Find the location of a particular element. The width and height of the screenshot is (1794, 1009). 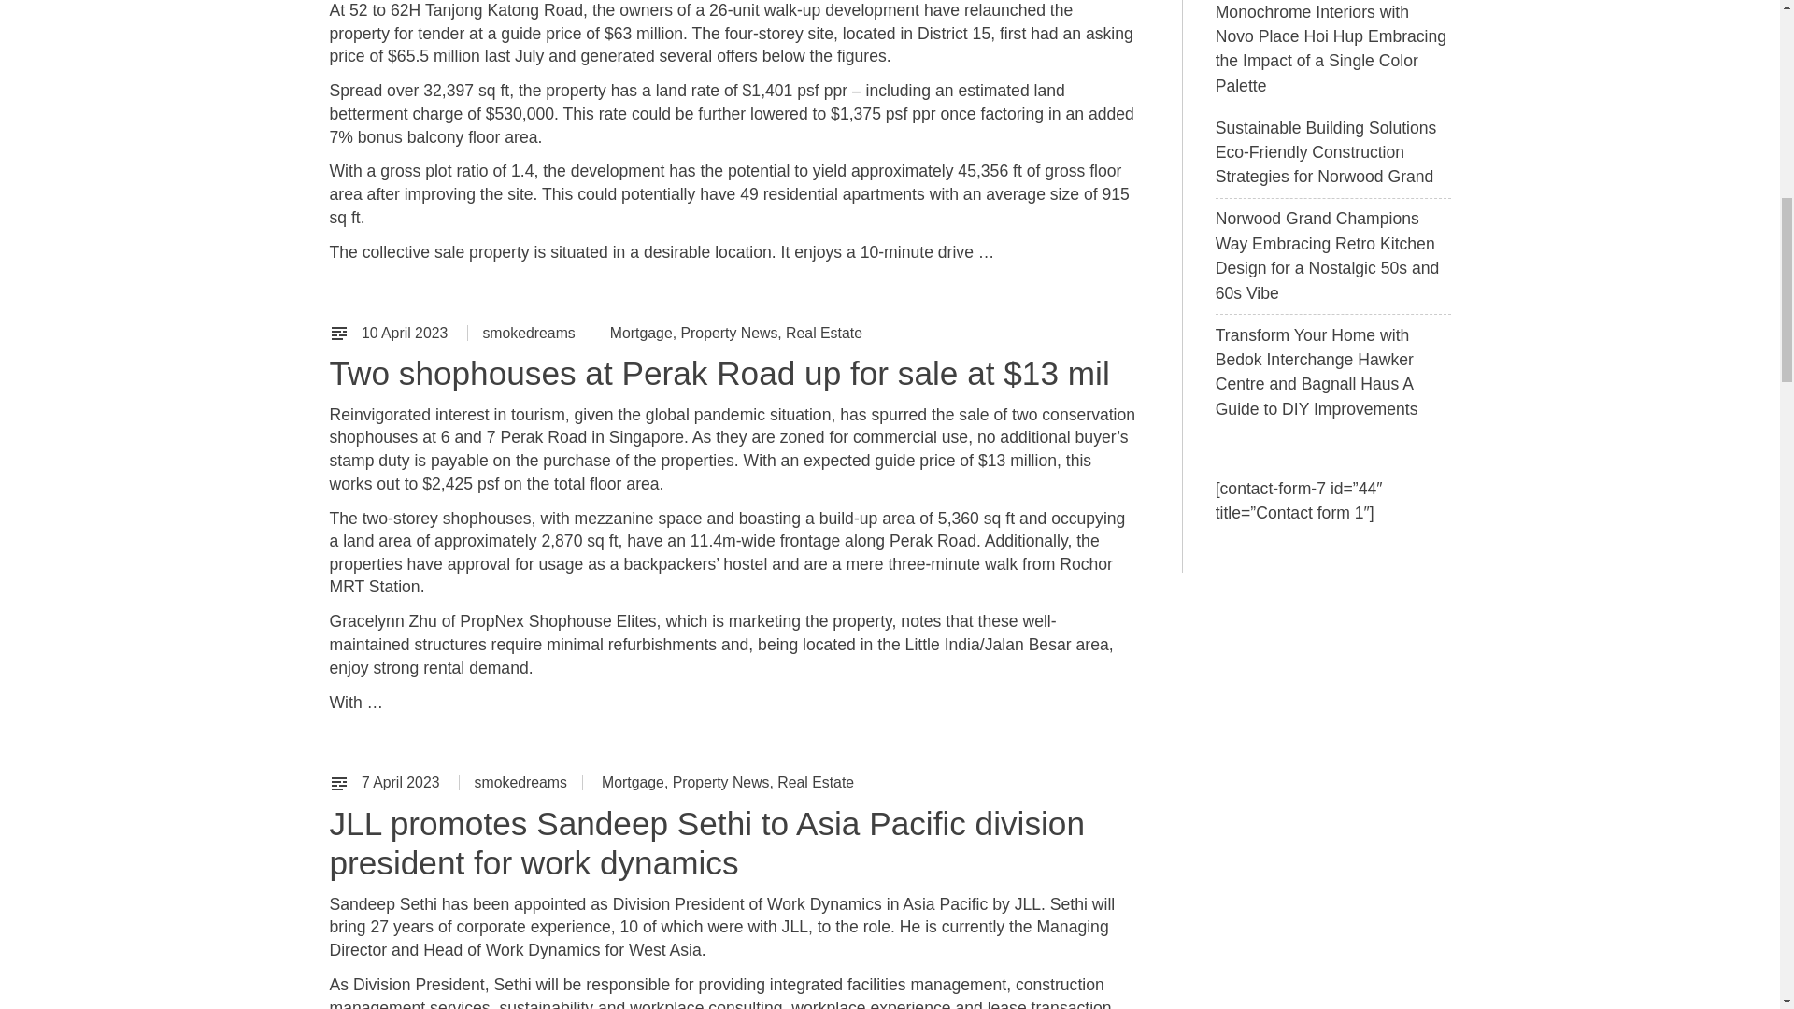

Mortgage is located at coordinates (632, 782).